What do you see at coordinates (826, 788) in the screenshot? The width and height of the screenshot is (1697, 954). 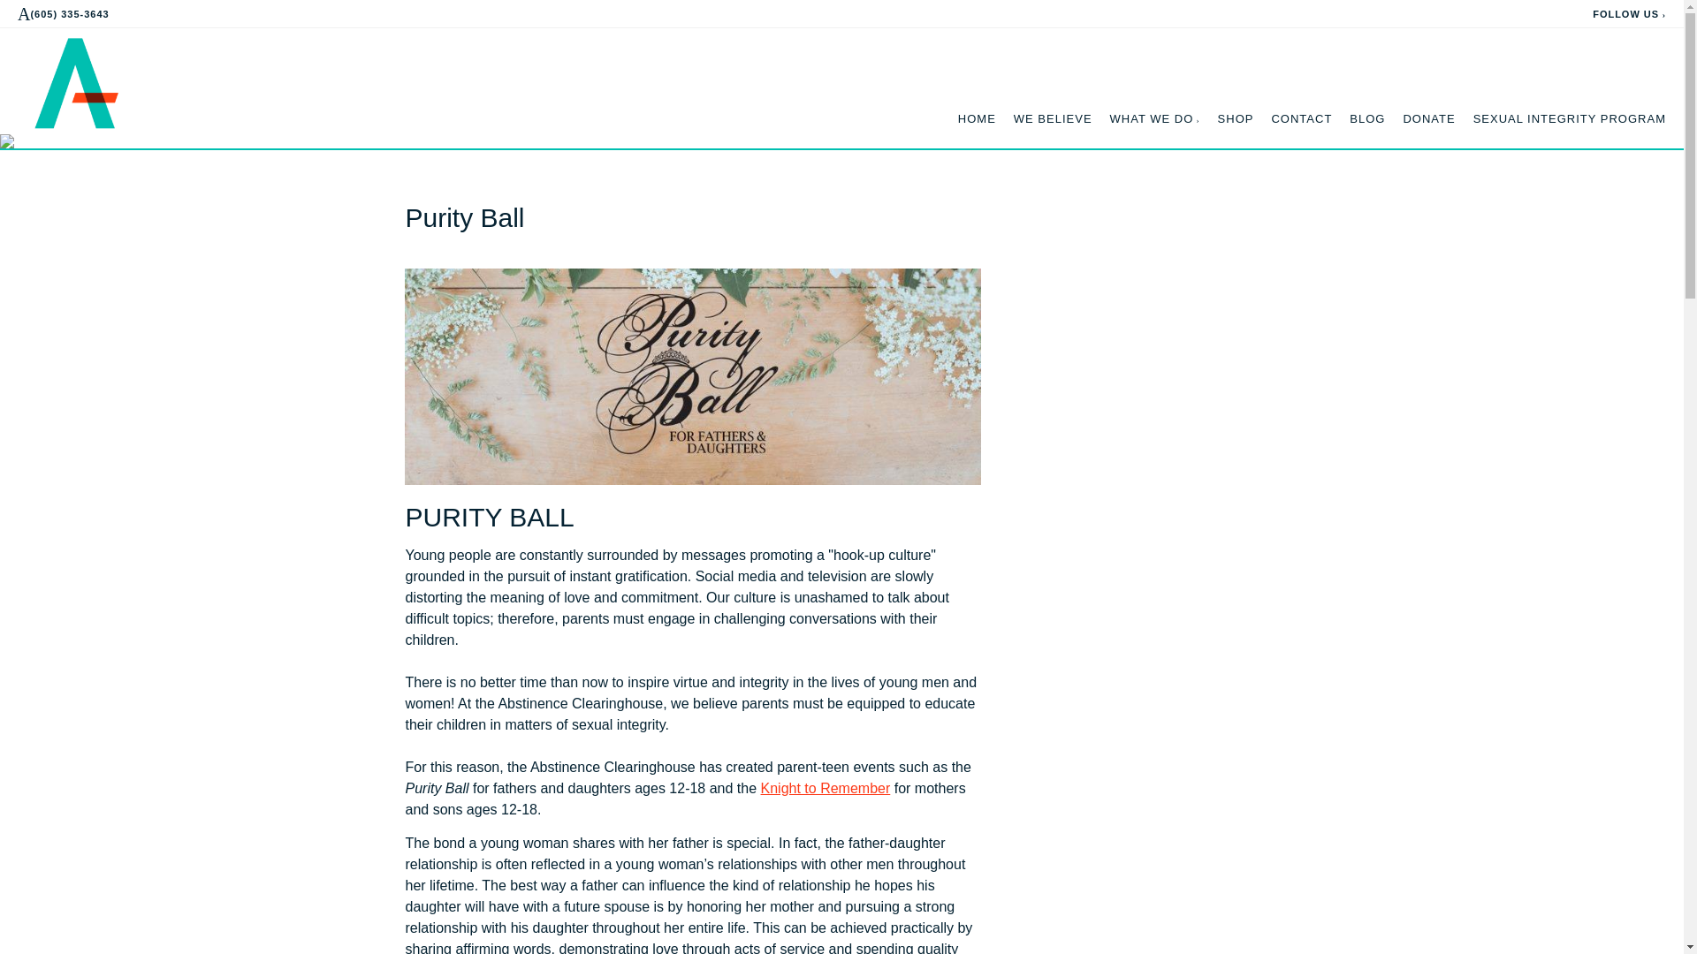 I see `Knight to Remember` at bounding box center [826, 788].